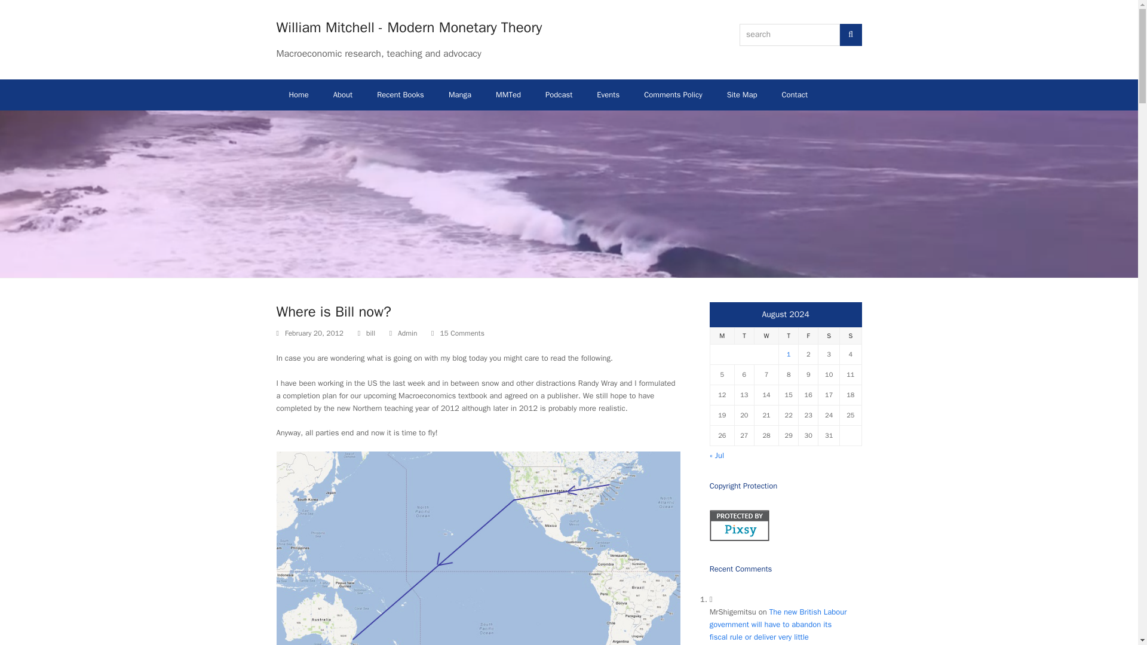 The image size is (1147, 645). Describe the element at coordinates (370, 333) in the screenshot. I see `bill` at that location.